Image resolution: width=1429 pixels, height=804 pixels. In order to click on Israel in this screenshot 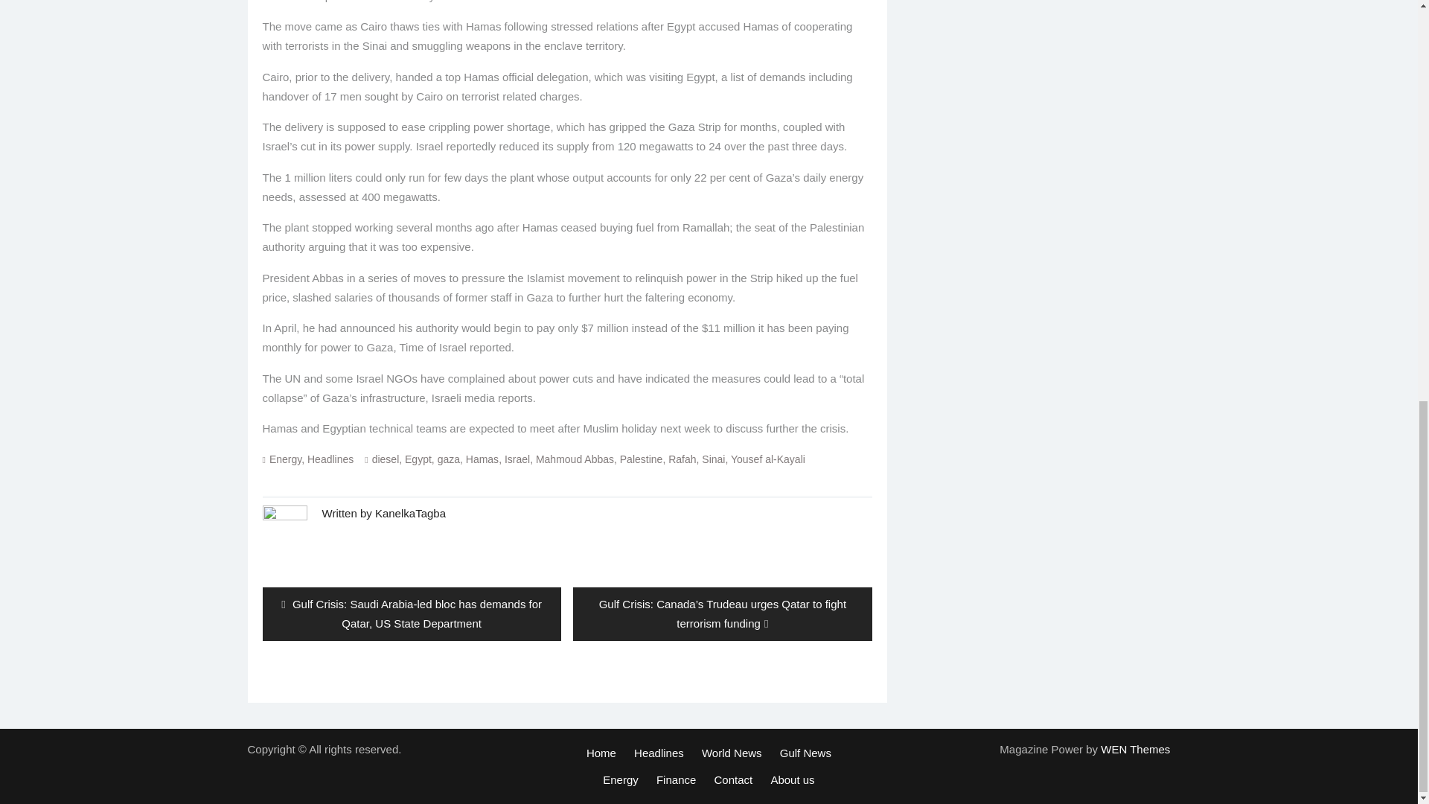, I will do `click(517, 459)`.